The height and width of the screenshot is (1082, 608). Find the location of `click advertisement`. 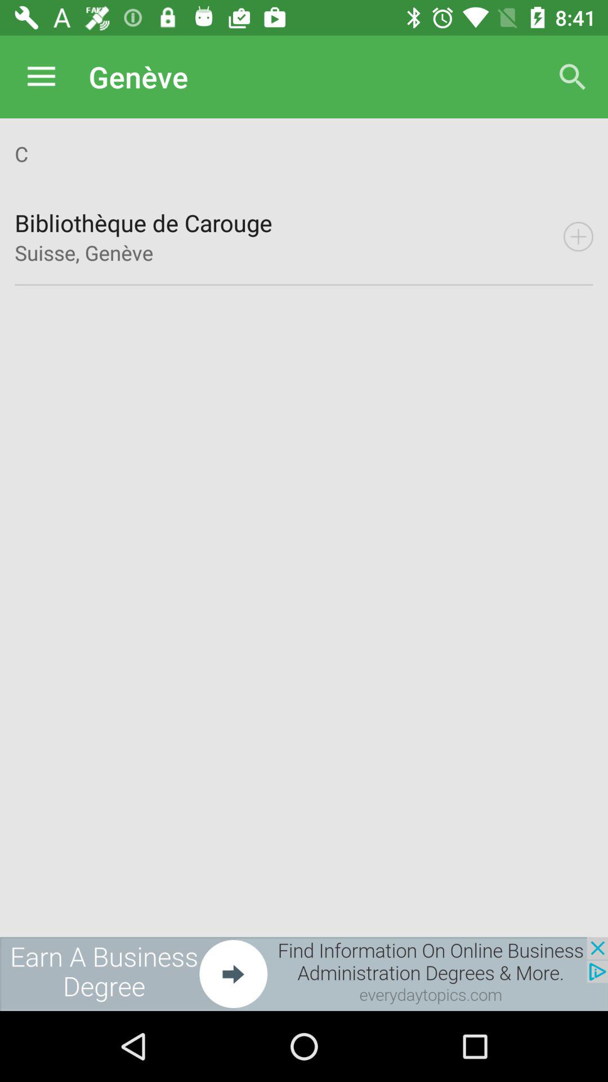

click advertisement is located at coordinates (304, 974).